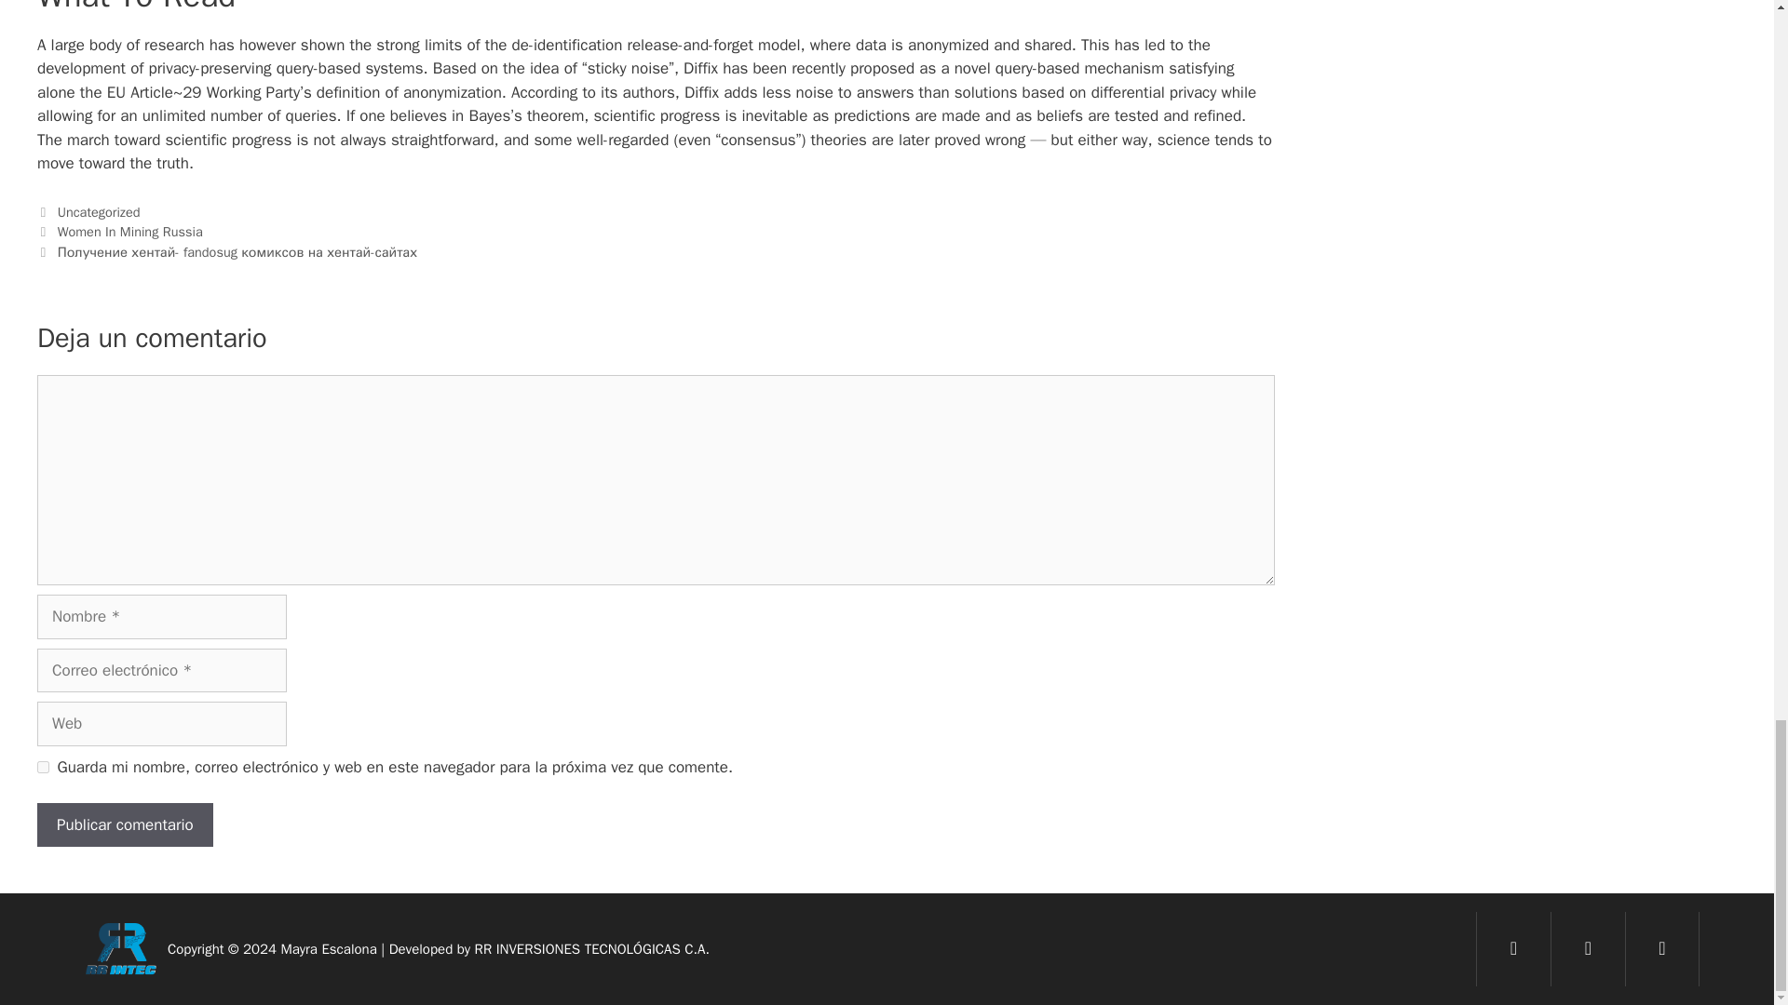 The height and width of the screenshot is (1005, 1788). I want to click on Anterior, so click(120, 231).